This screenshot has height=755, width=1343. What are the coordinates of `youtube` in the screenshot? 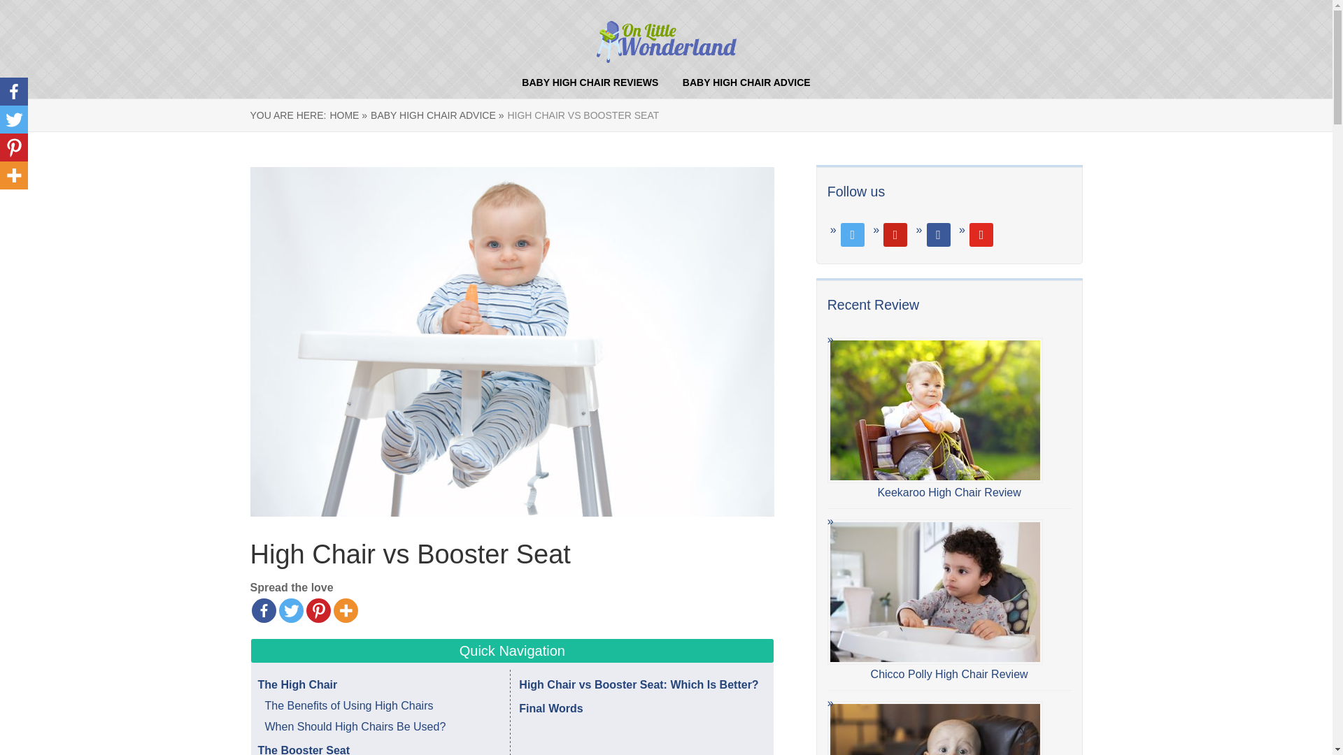 It's located at (981, 233).